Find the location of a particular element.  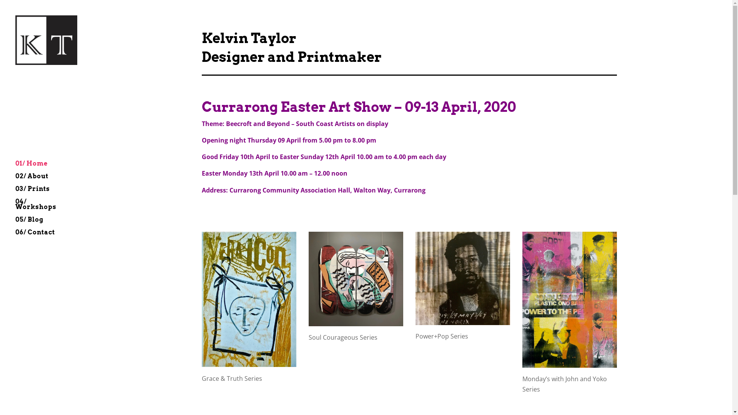

06/ Contact is located at coordinates (50, 236).